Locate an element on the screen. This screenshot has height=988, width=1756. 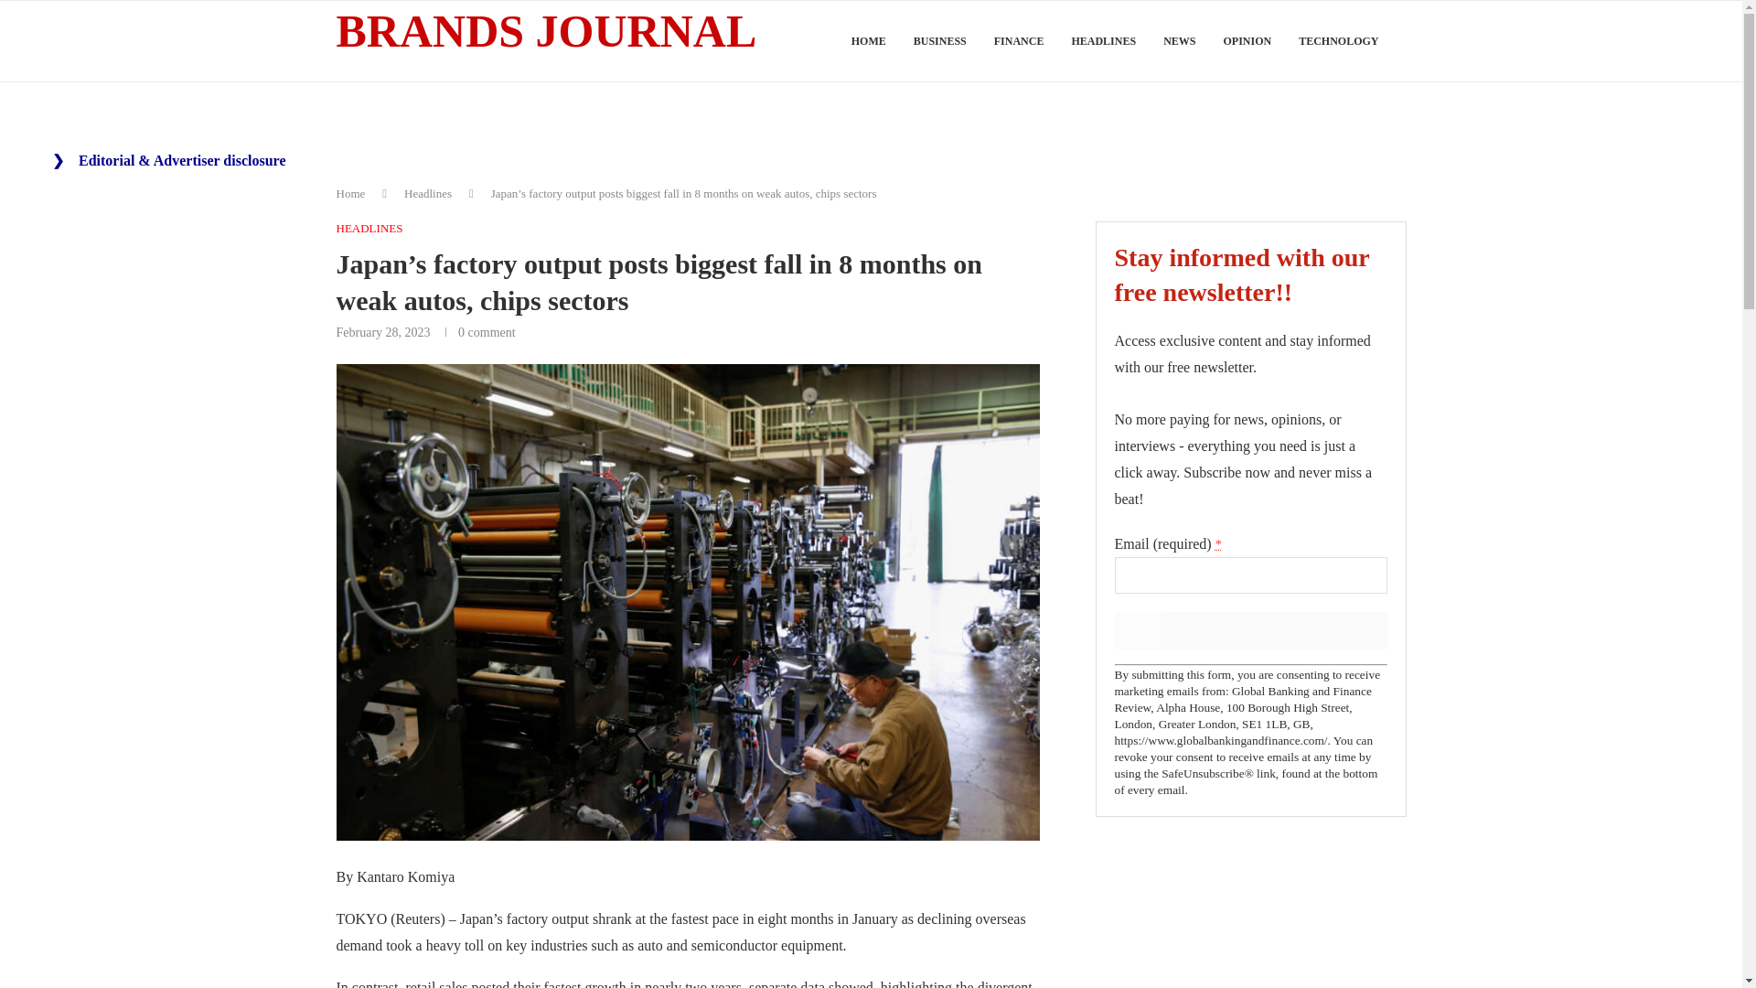
Sign up! is located at coordinates (1249, 629).